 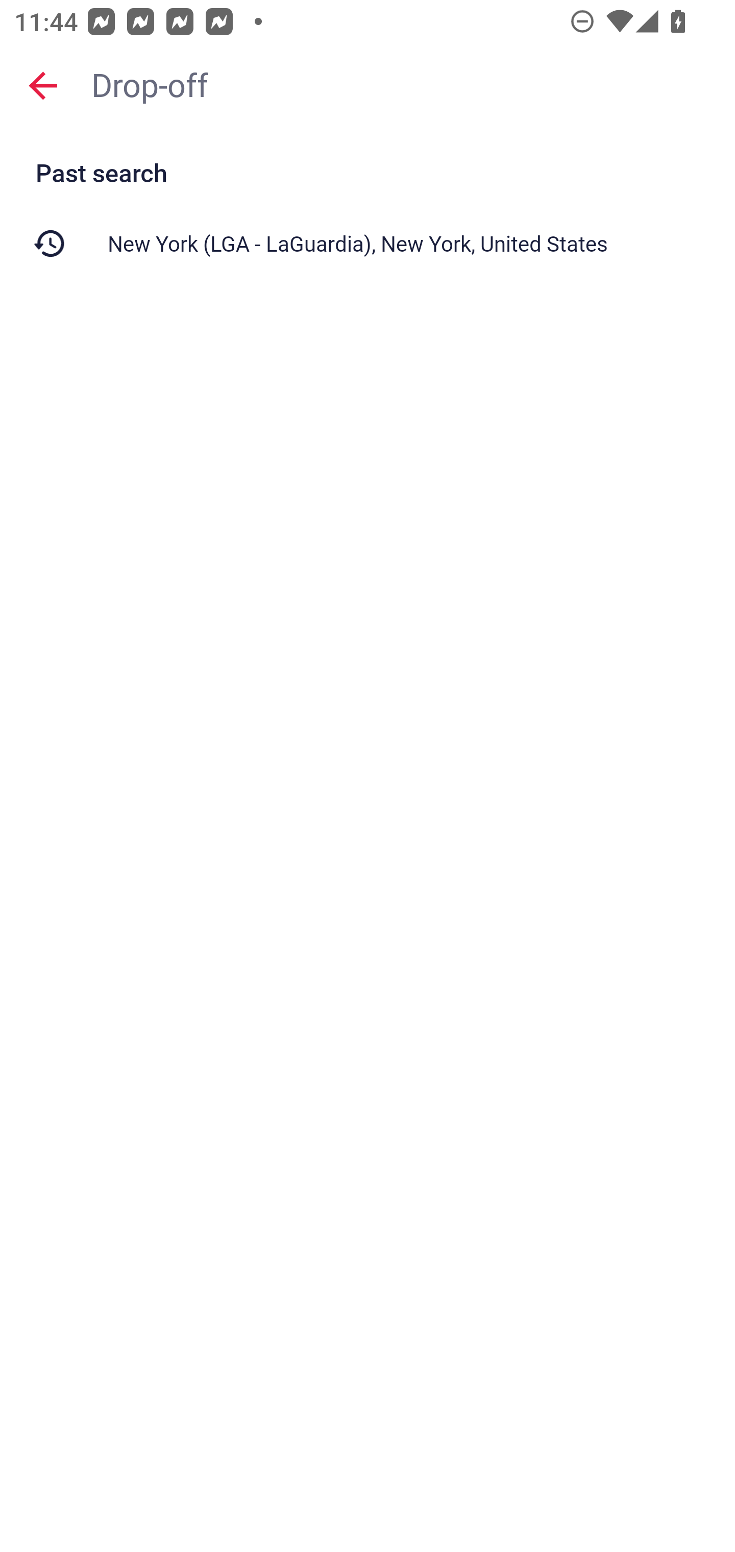 What do you see at coordinates (403, 85) in the screenshot?
I see `Drop-off, ` at bounding box center [403, 85].